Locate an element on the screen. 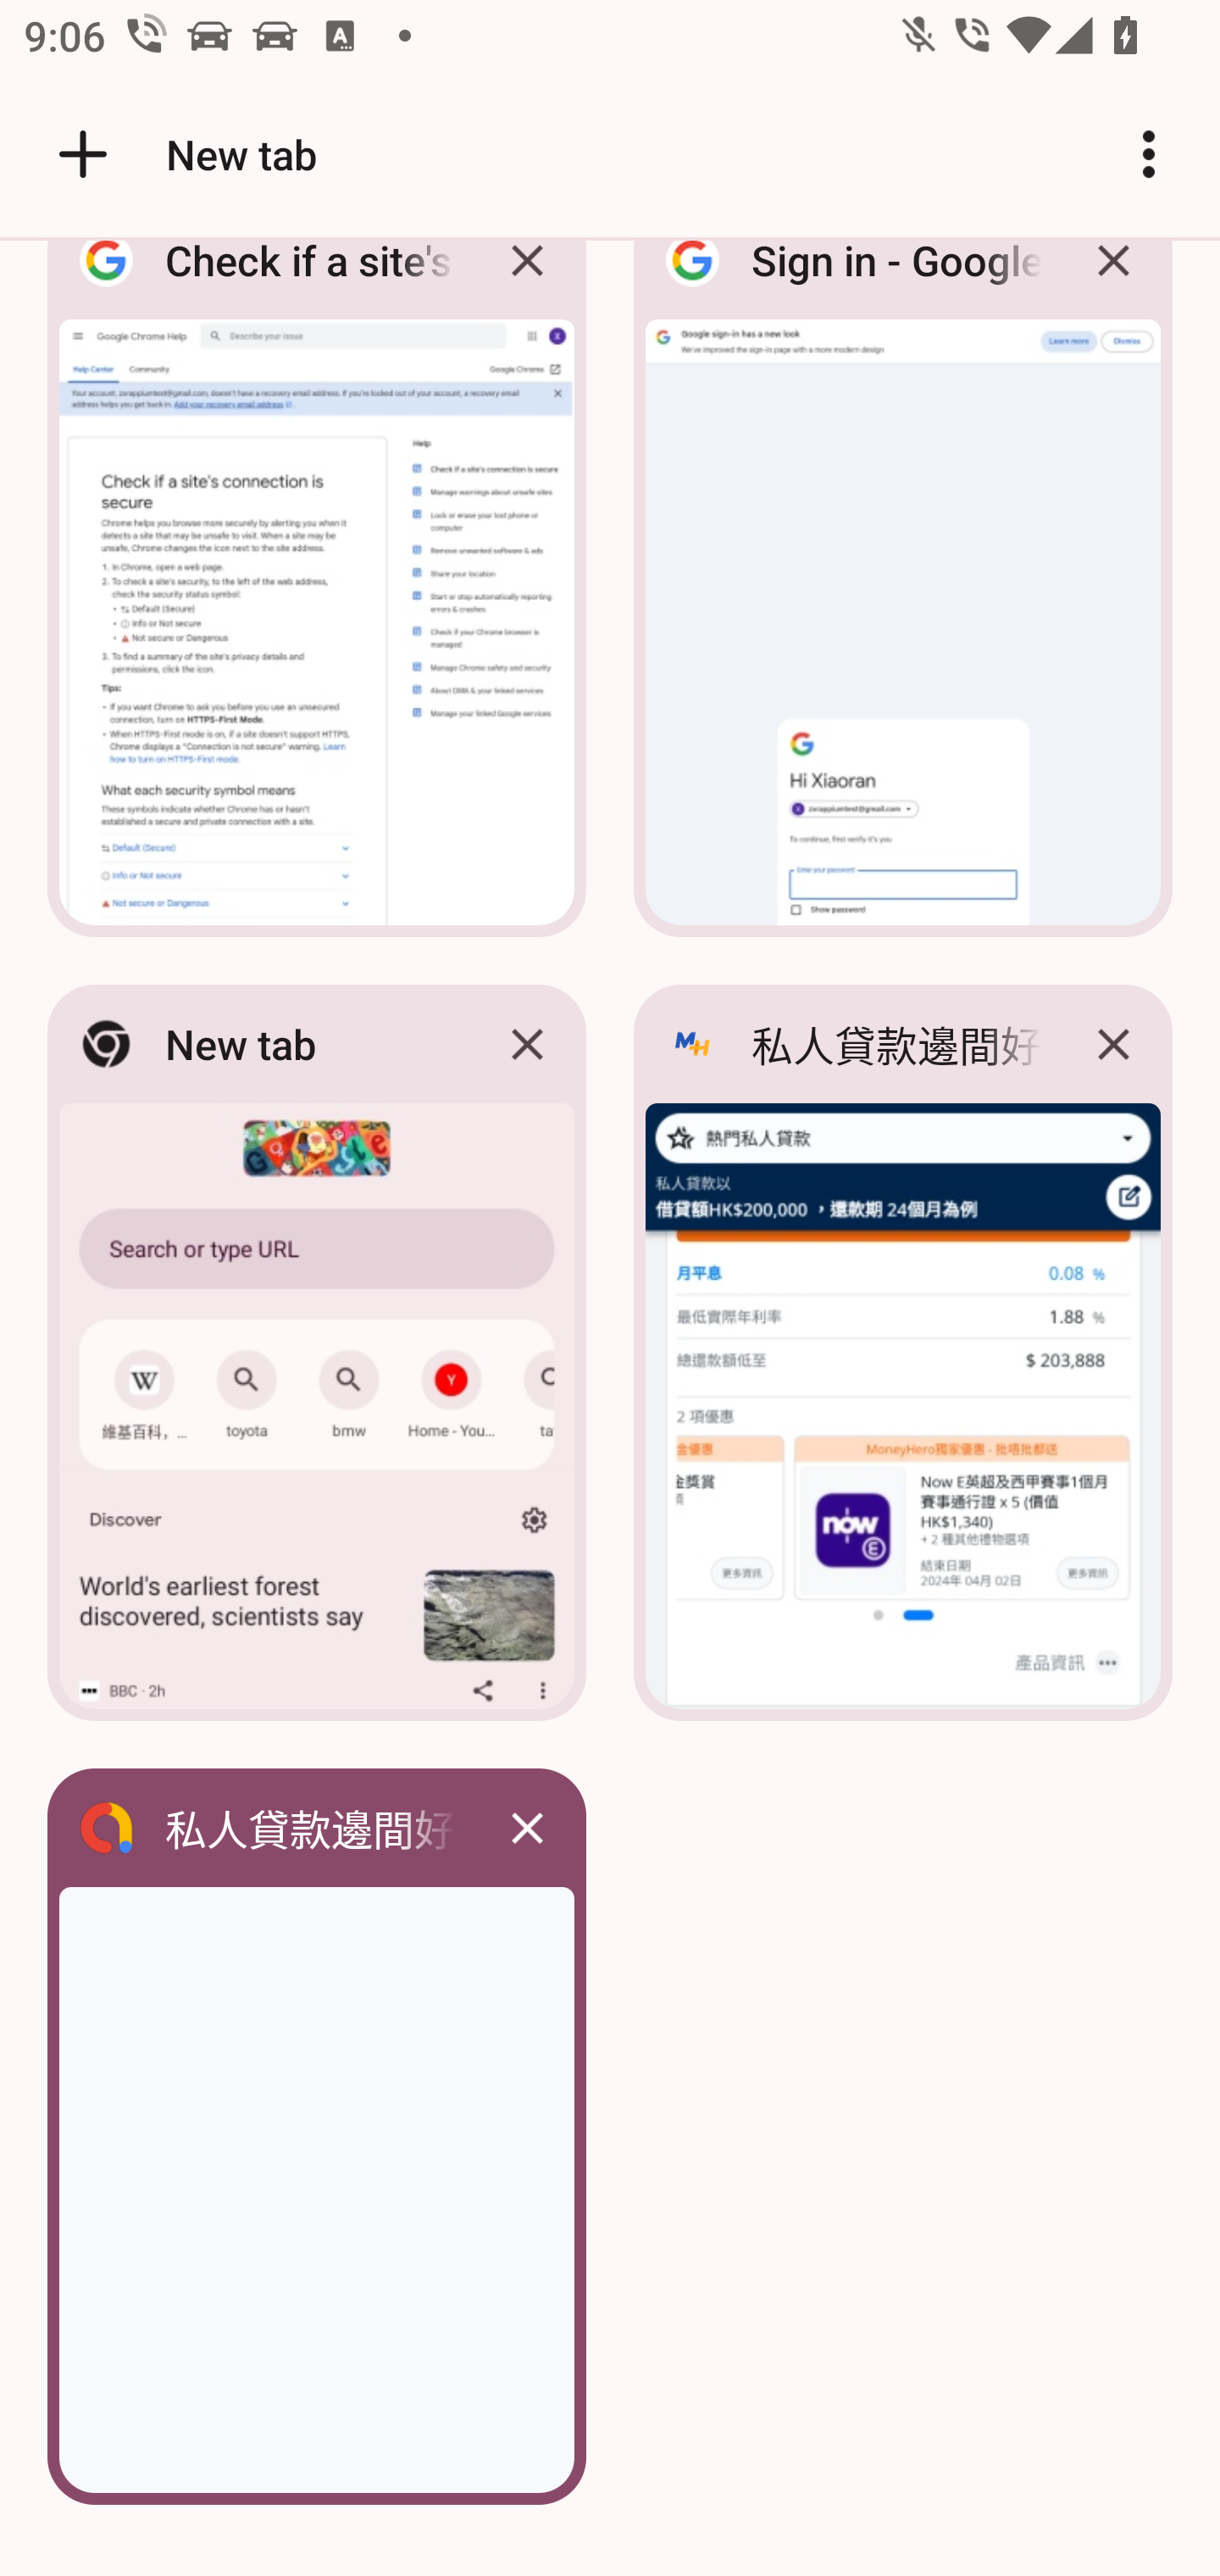  Close 私人貸款邊間好？熱門稅貸、結餘轉戶及低息貸款等產品比較2024 tab is located at coordinates (1113, 1044).